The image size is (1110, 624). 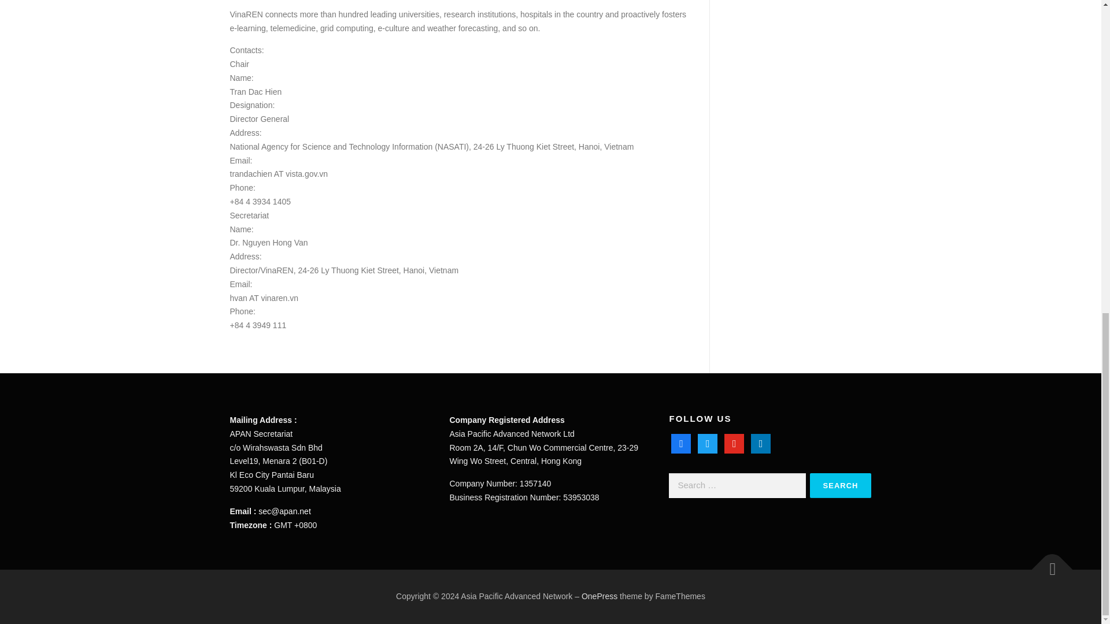 What do you see at coordinates (681, 443) in the screenshot?
I see `Facebook` at bounding box center [681, 443].